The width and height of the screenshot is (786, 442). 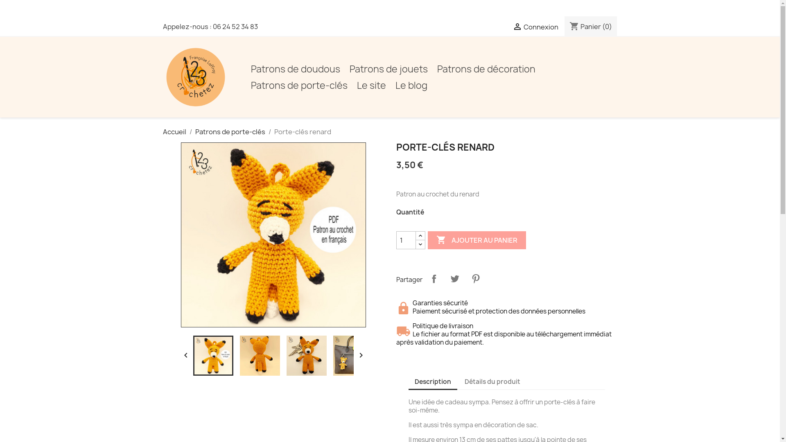 What do you see at coordinates (454, 279) in the screenshot?
I see `Tweet` at bounding box center [454, 279].